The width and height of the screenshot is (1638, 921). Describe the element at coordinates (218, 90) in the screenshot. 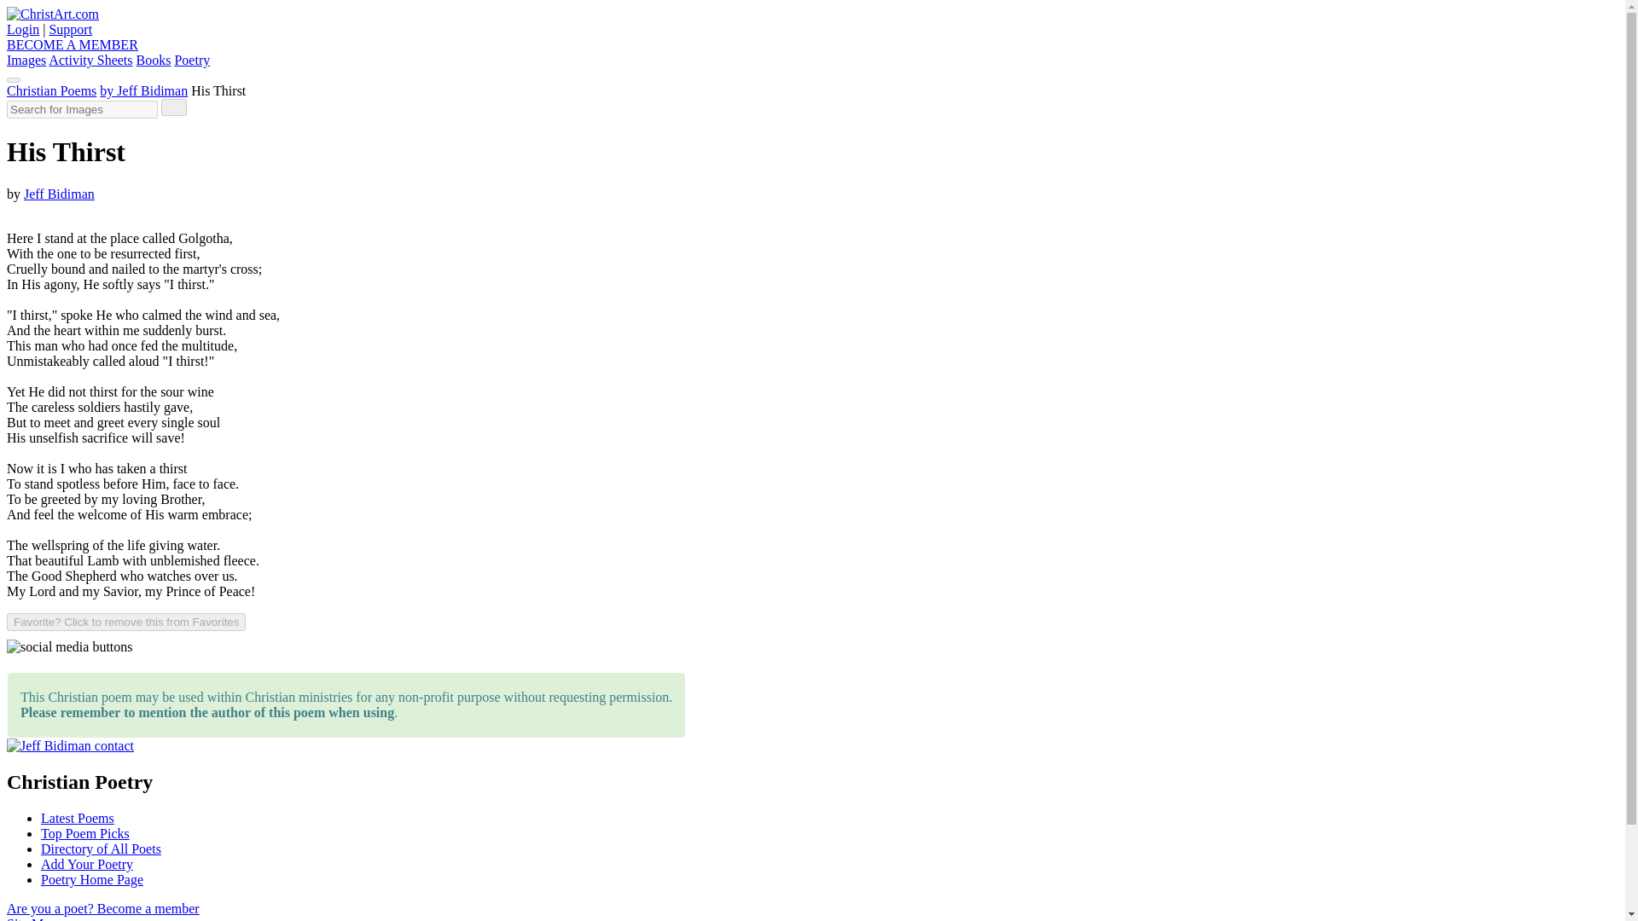

I see `His Thirst` at that location.